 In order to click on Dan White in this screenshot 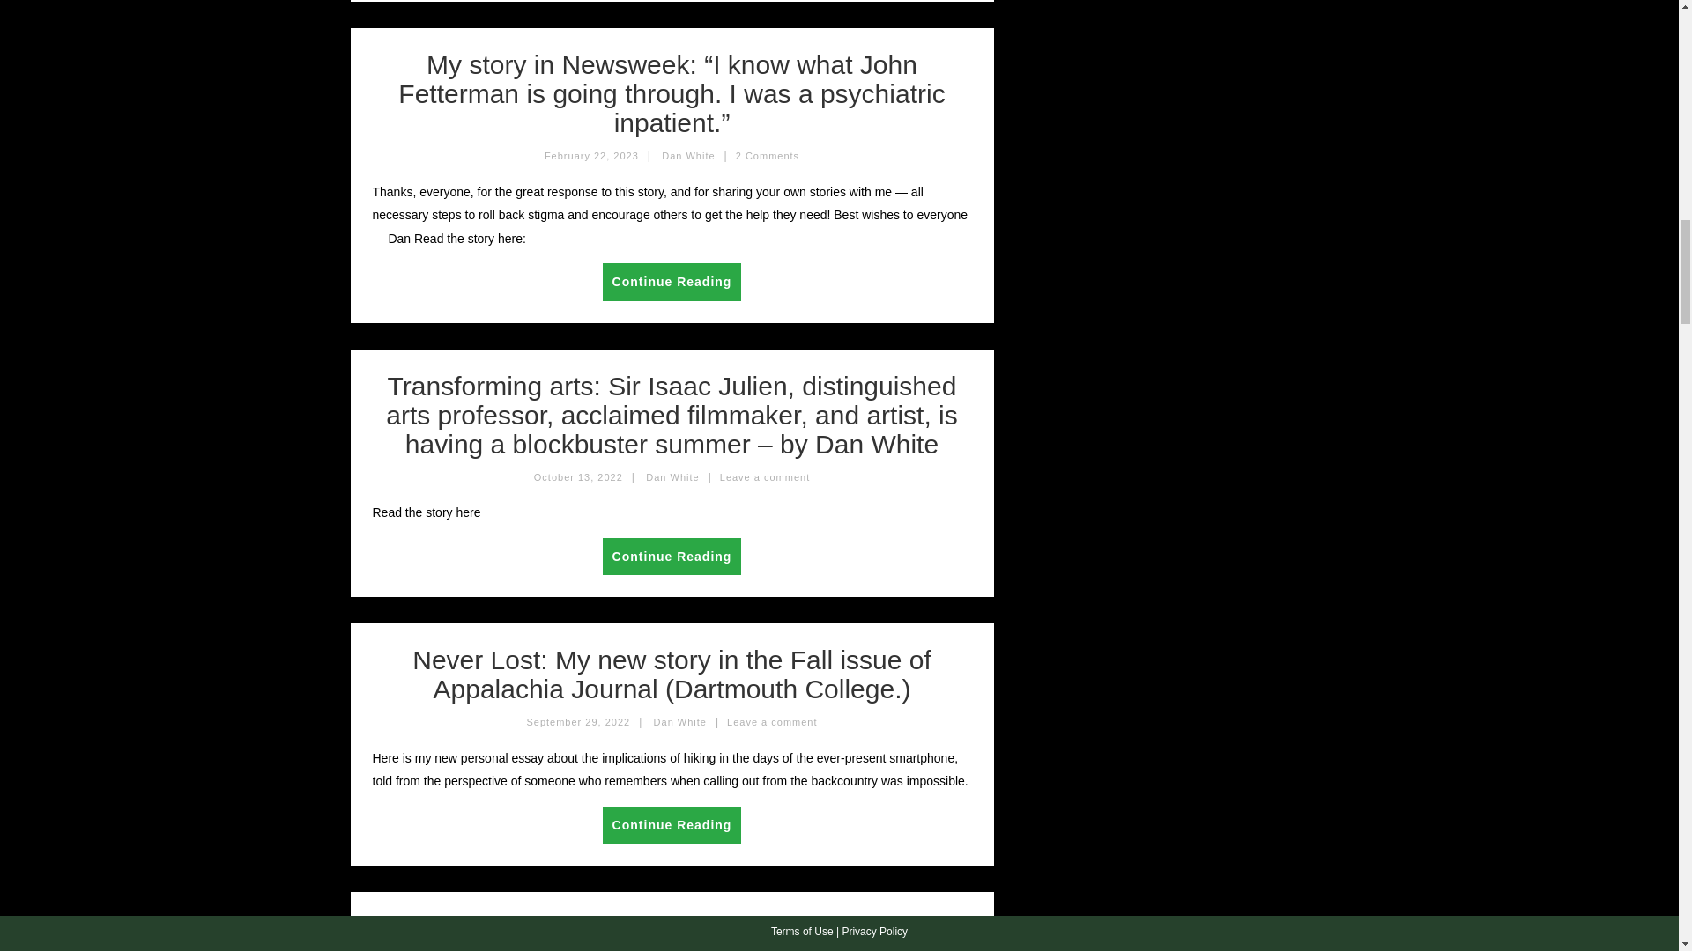, I will do `click(672, 476)`.